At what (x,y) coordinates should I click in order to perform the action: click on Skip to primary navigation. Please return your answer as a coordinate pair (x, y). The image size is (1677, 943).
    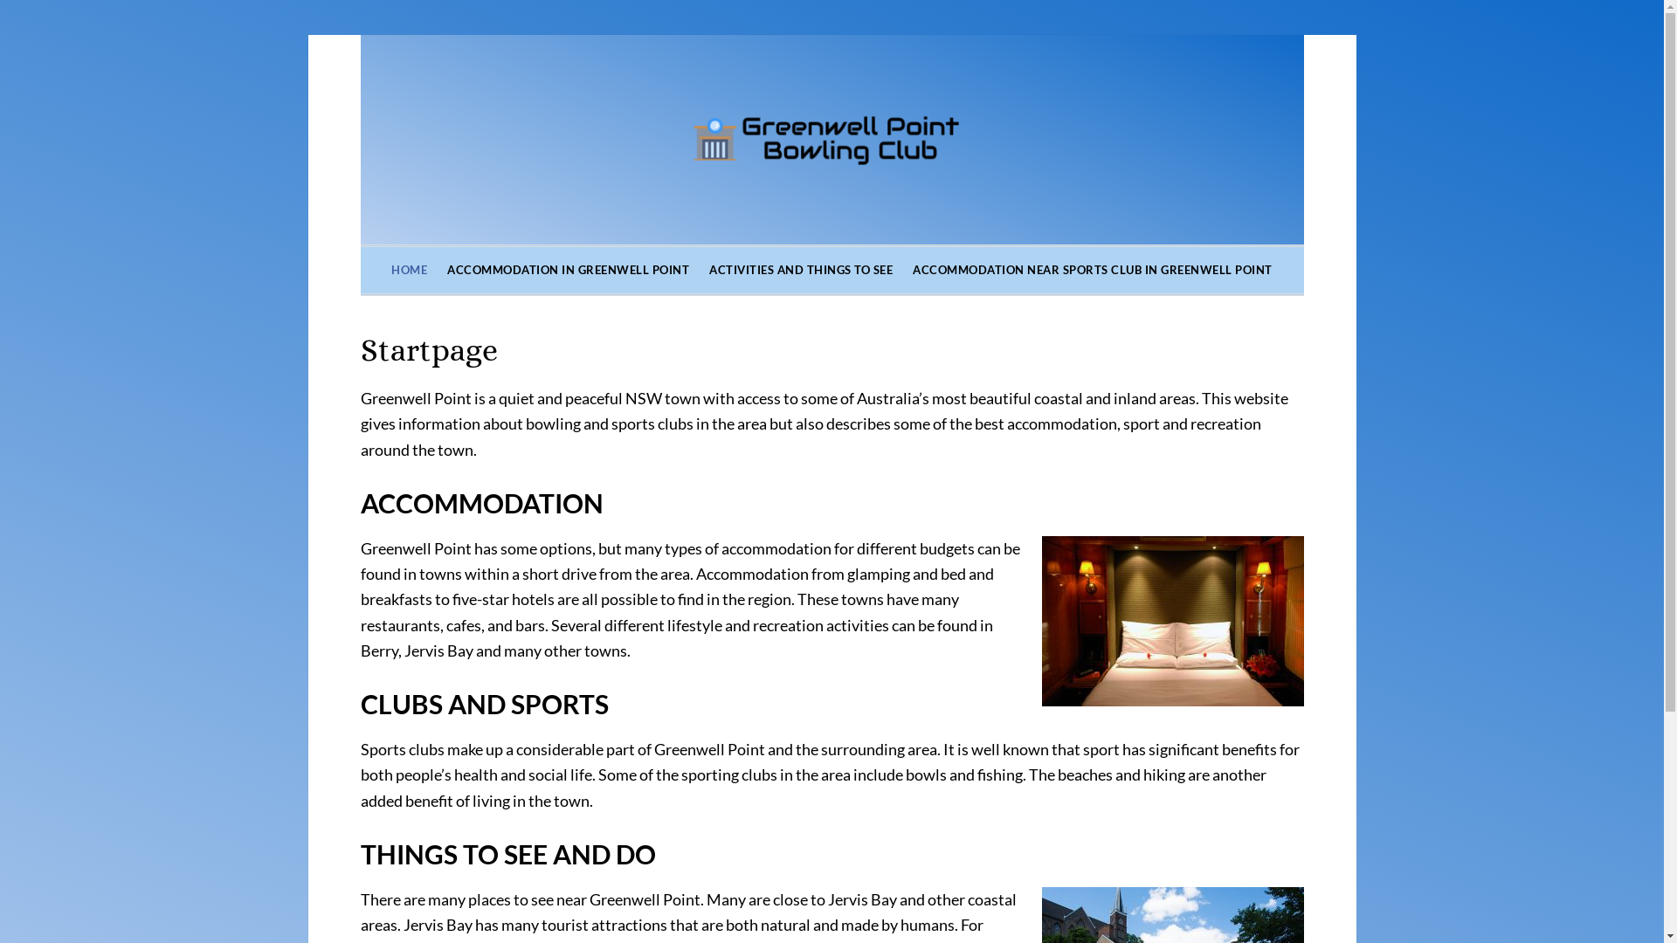
    Looking at the image, I should click on (0, 0).